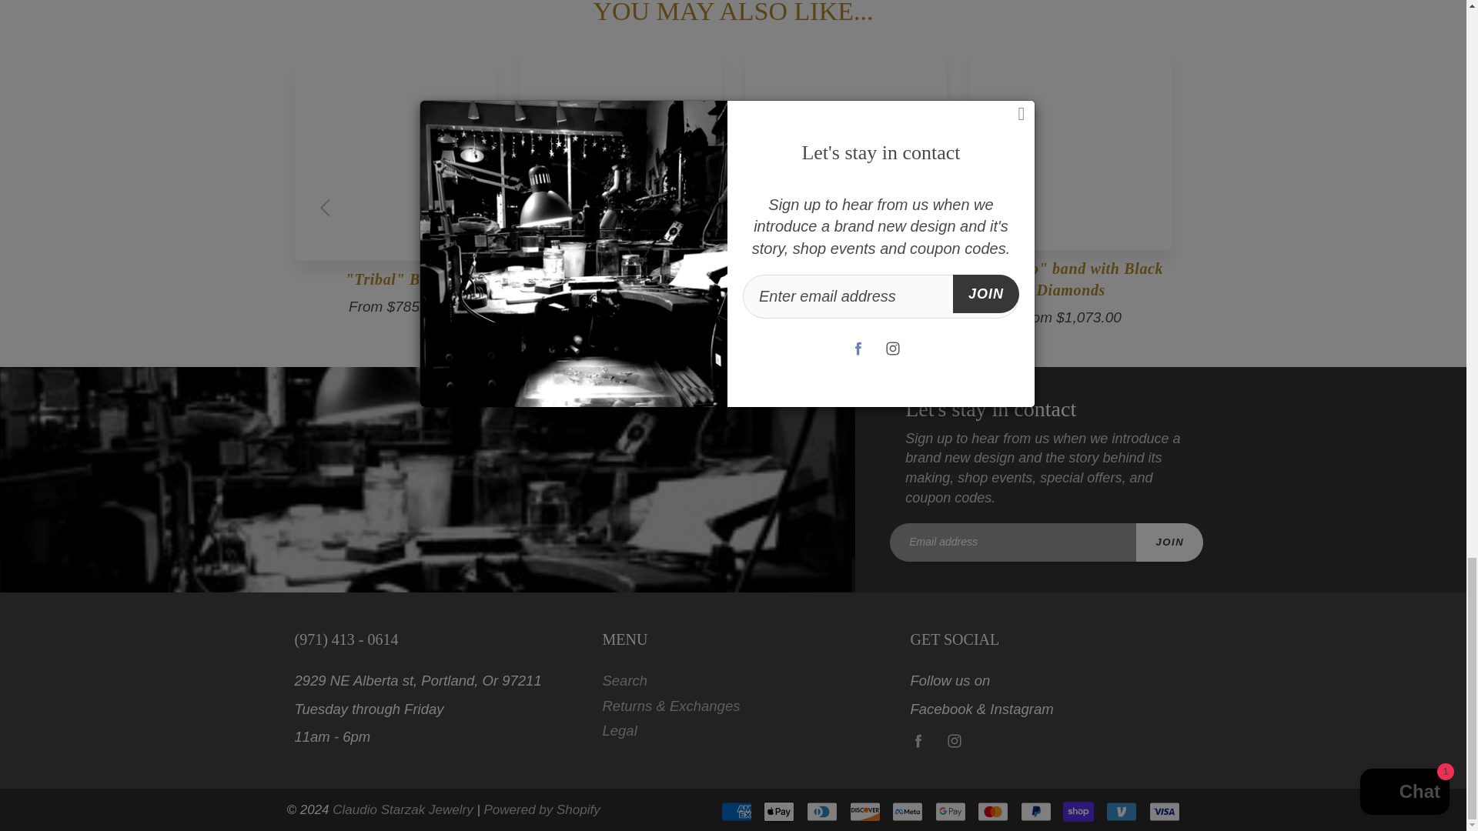 This screenshot has height=831, width=1478. What do you see at coordinates (736, 812) in the screenshot?
I see `American Express` at bounding box center [736, 812].